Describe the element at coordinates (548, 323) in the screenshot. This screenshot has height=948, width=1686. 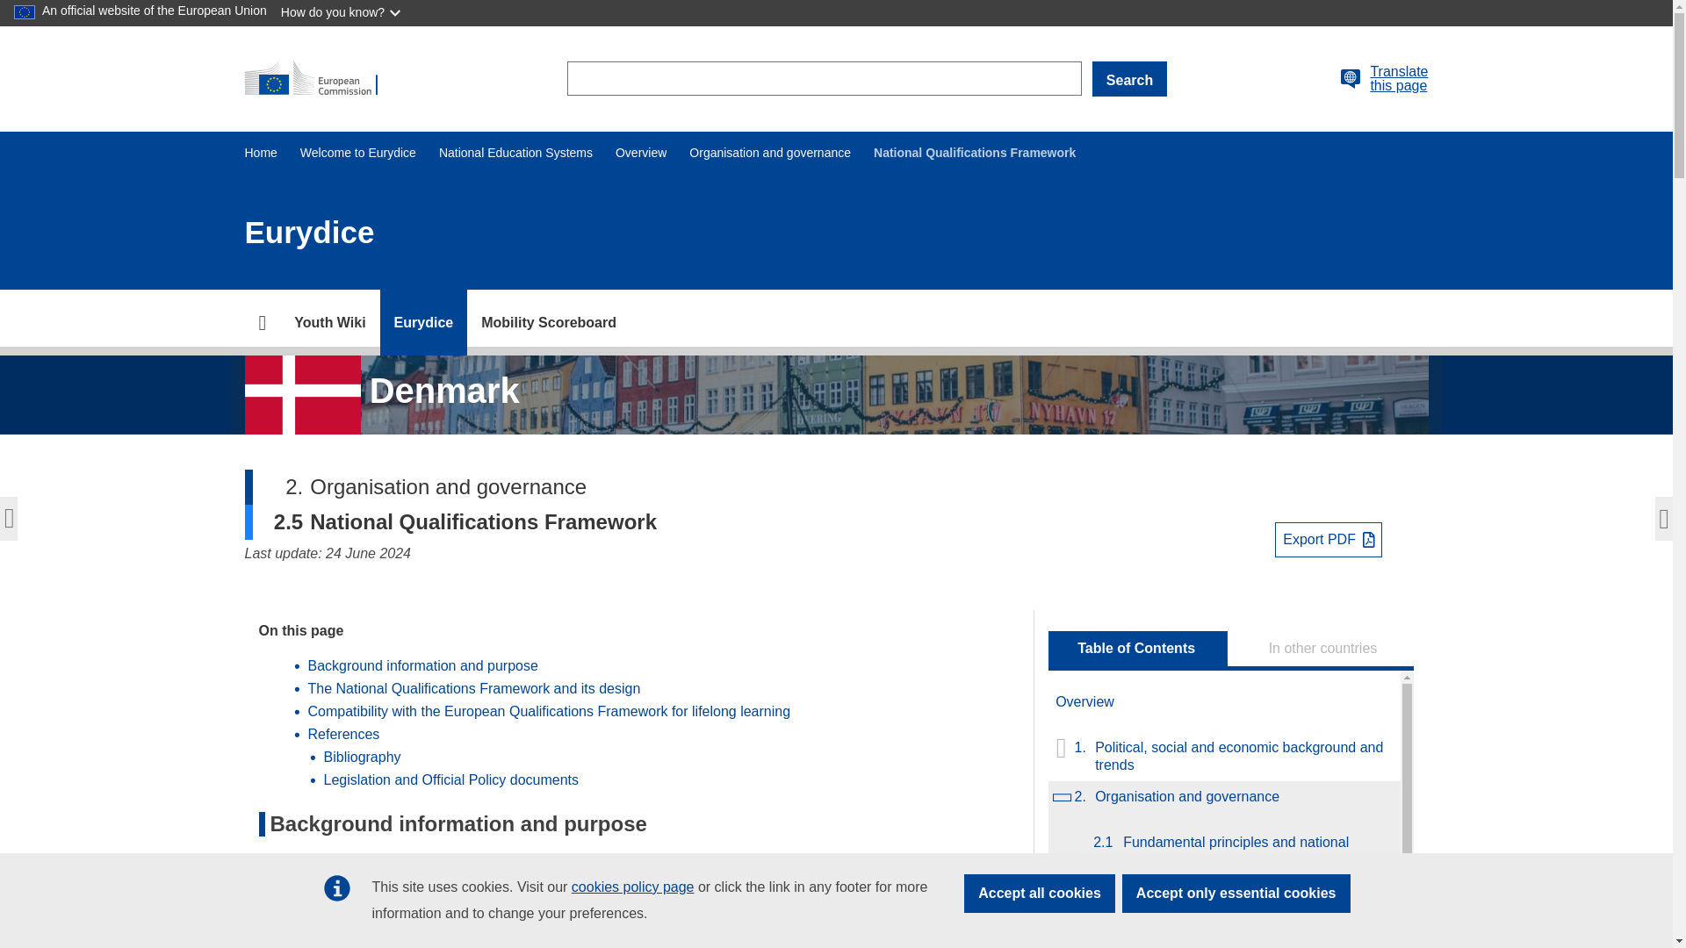
I see `Mobility Scoreboard` at that location.